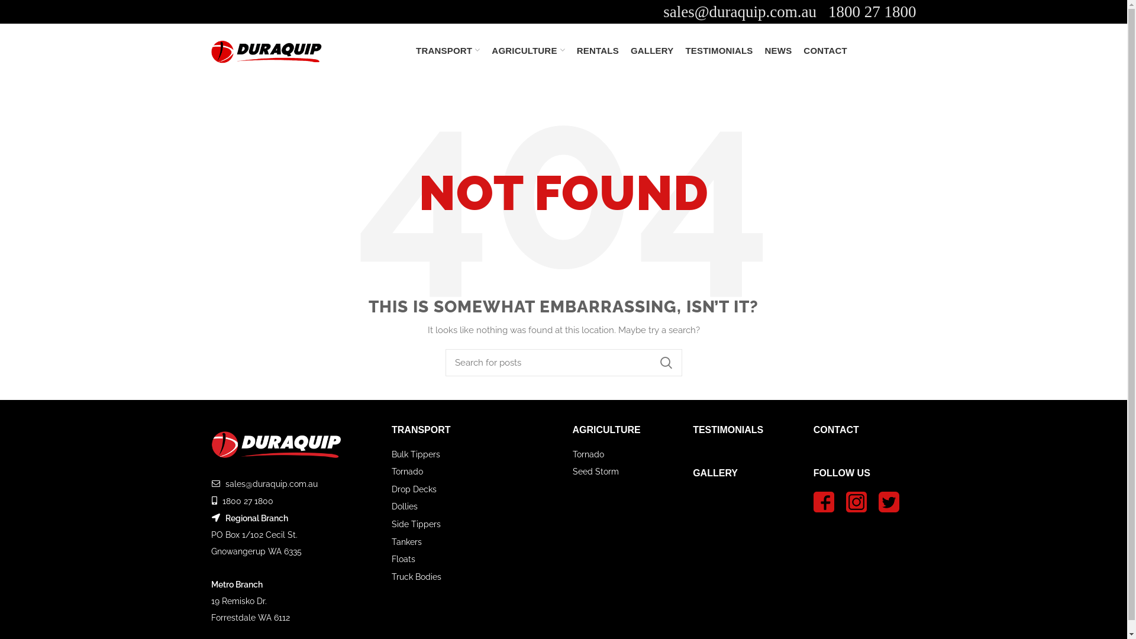 The width and height of the screenshot is (1136, 639). I want to click on GALLERY, so click(652, 50).